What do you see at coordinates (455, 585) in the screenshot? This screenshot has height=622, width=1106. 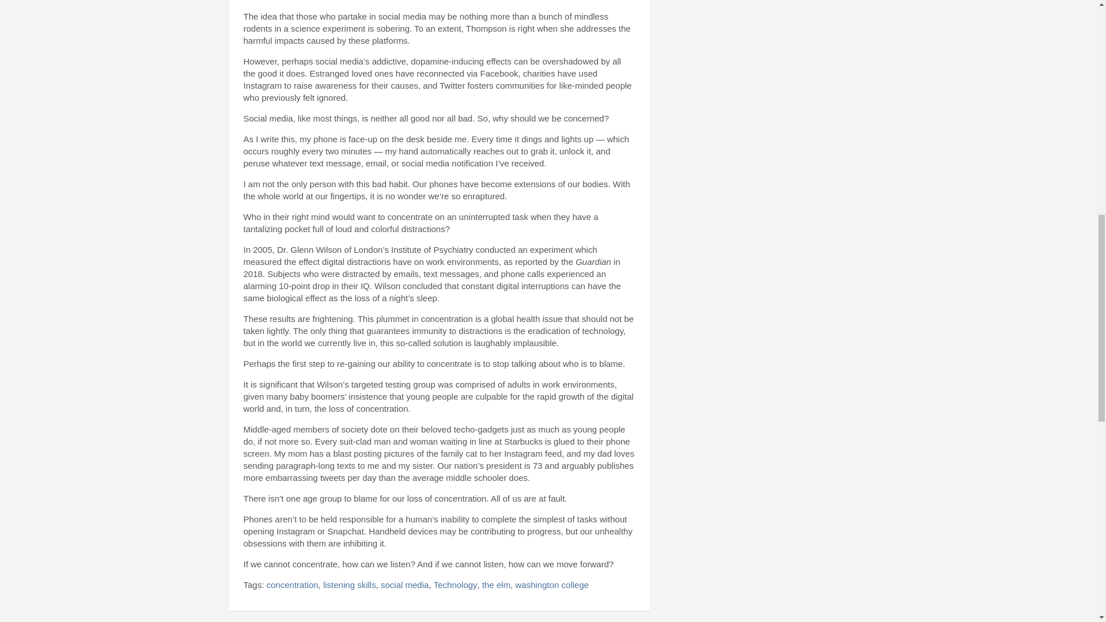 I see `Technology` at bounding box center [455, 585].